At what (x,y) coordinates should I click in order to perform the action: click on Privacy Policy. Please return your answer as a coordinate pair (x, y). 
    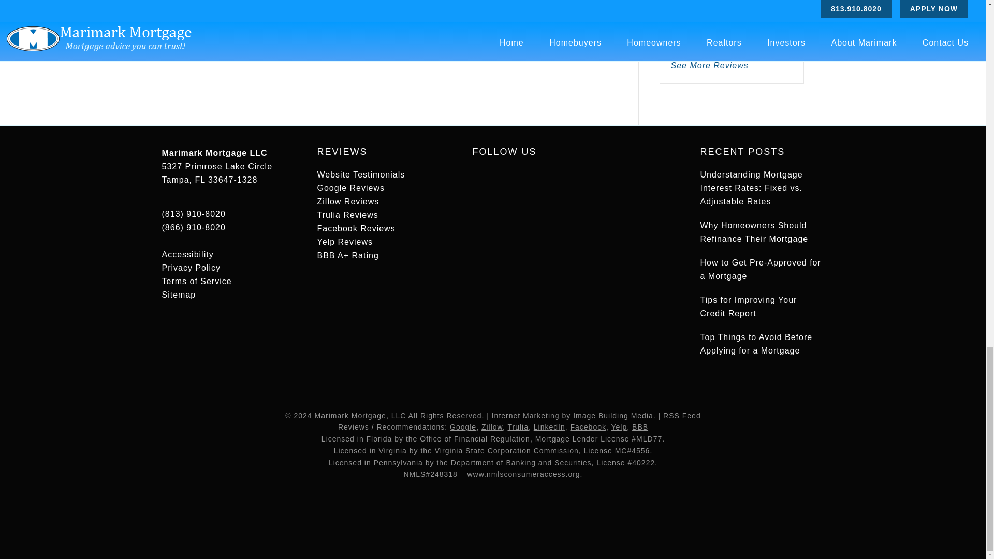
    Looking at the image, I should click on (191, 267).